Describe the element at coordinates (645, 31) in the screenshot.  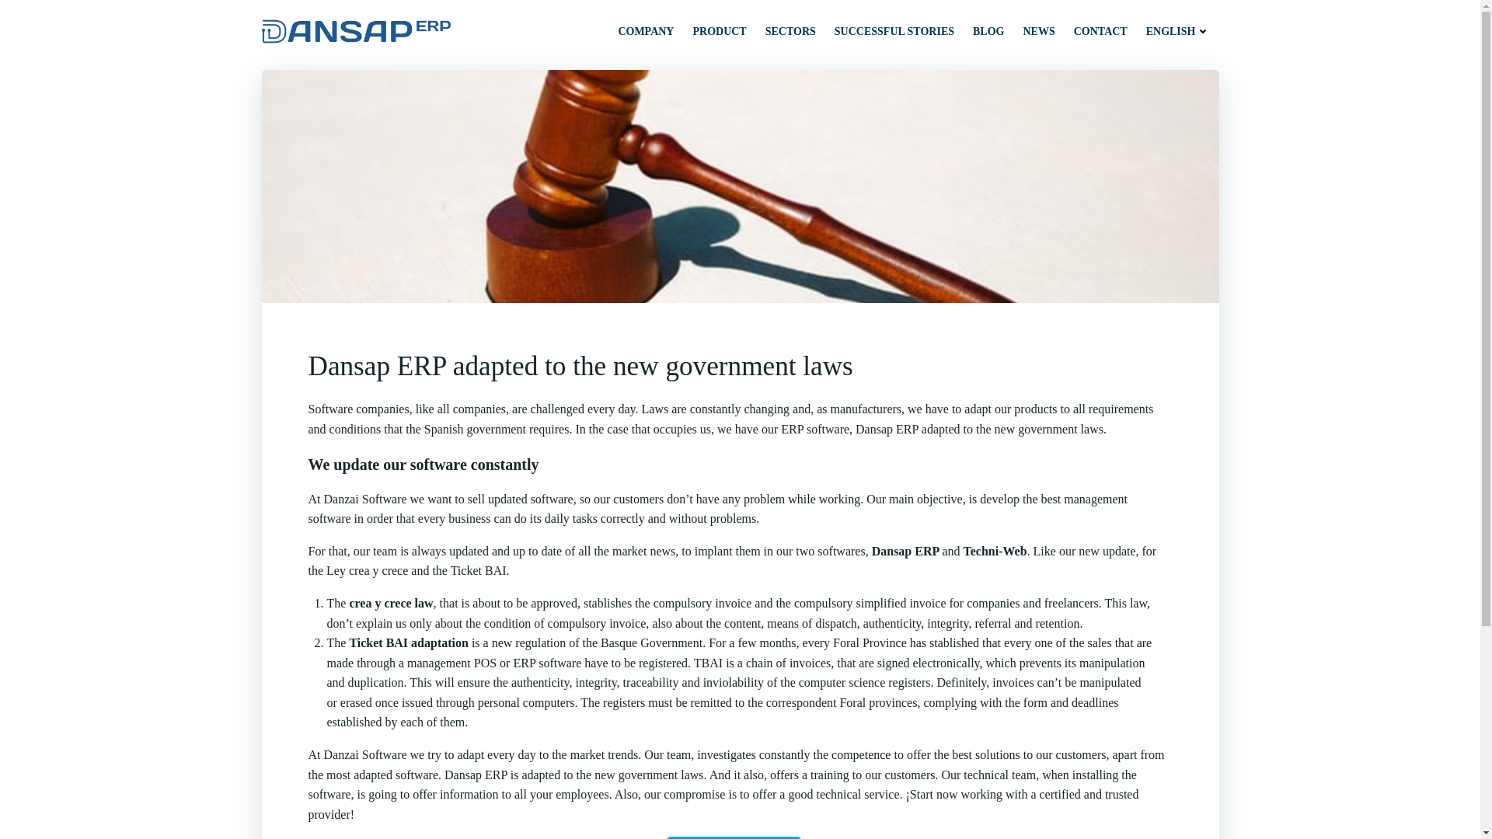
I see `COMPANY` at that location.